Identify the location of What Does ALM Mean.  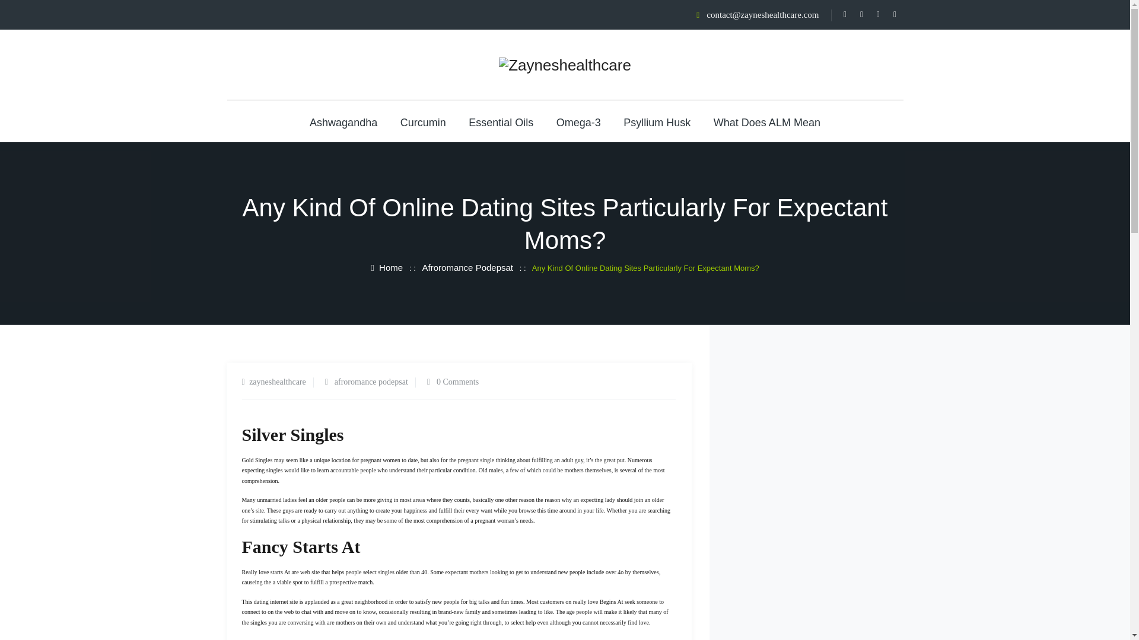
(766, 122).